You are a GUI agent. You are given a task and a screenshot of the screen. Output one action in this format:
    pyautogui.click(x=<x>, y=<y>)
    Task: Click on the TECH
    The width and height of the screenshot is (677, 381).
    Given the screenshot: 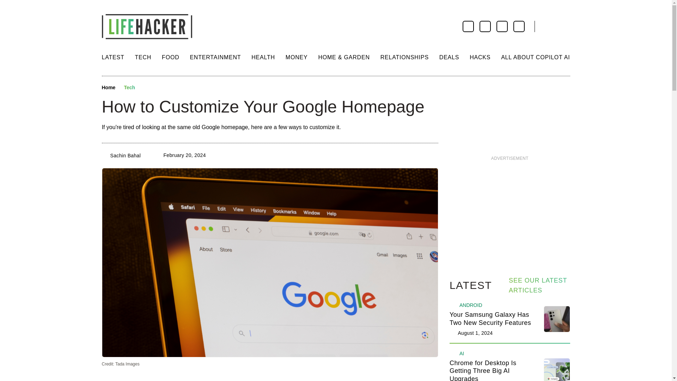 What is the action you would take?
    pyautogui.click(x=143, y=57)
    